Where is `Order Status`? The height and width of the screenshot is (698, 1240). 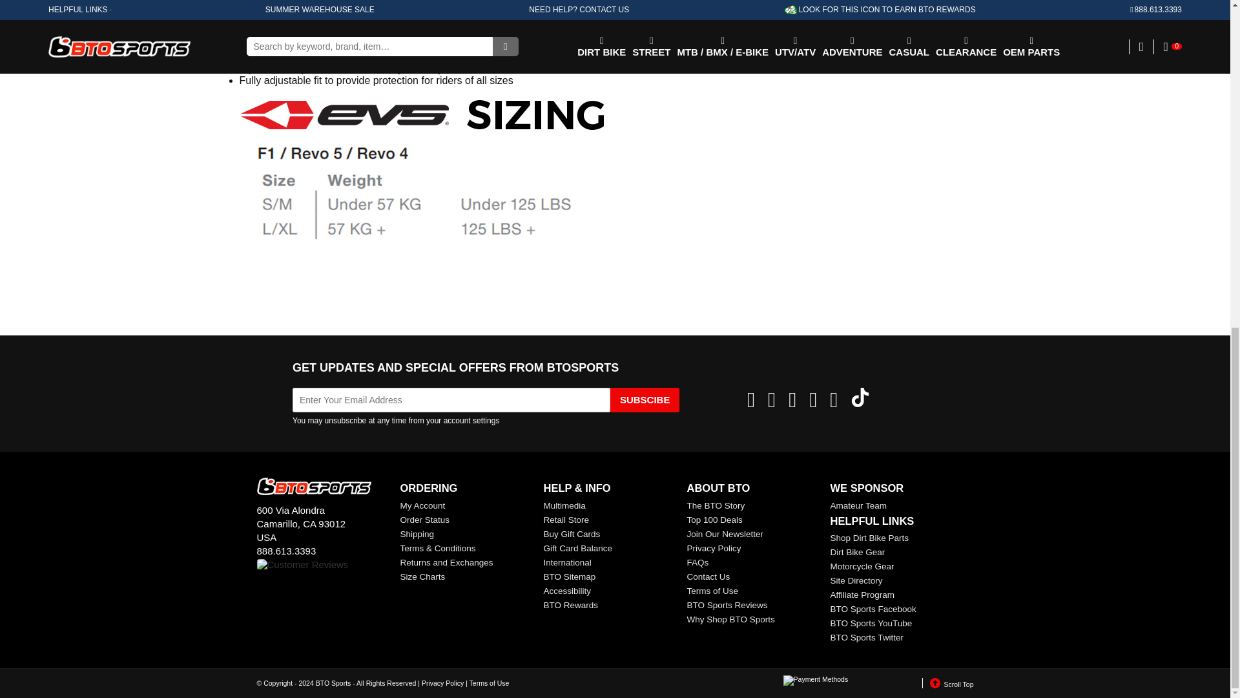 Order Status is located at coordinates (425, 520).